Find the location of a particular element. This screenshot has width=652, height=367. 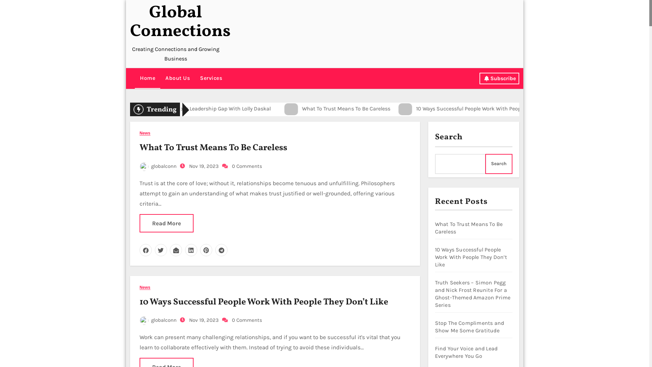

Global Connections is located at coordinates (180, 22).